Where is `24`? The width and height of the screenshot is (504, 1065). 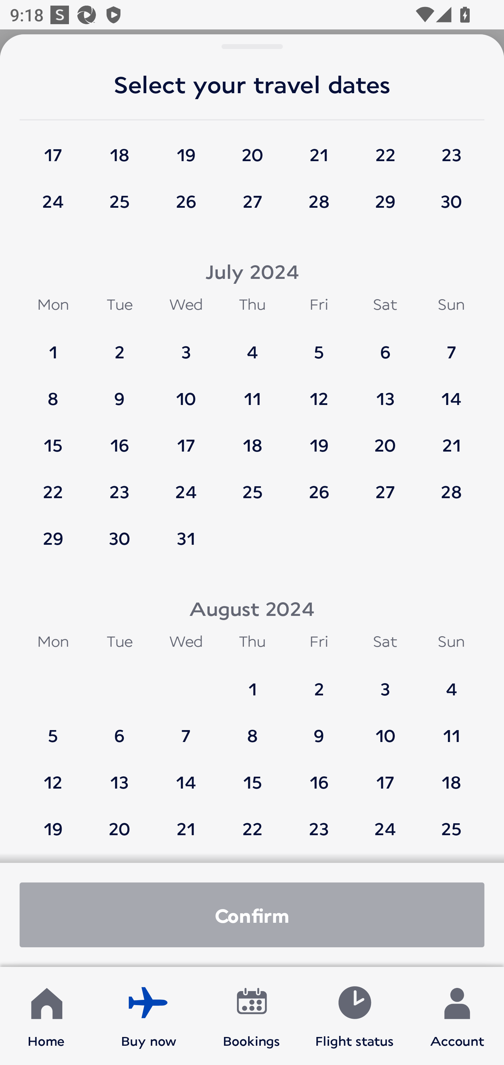 24 is located at coordinates (53, 200).